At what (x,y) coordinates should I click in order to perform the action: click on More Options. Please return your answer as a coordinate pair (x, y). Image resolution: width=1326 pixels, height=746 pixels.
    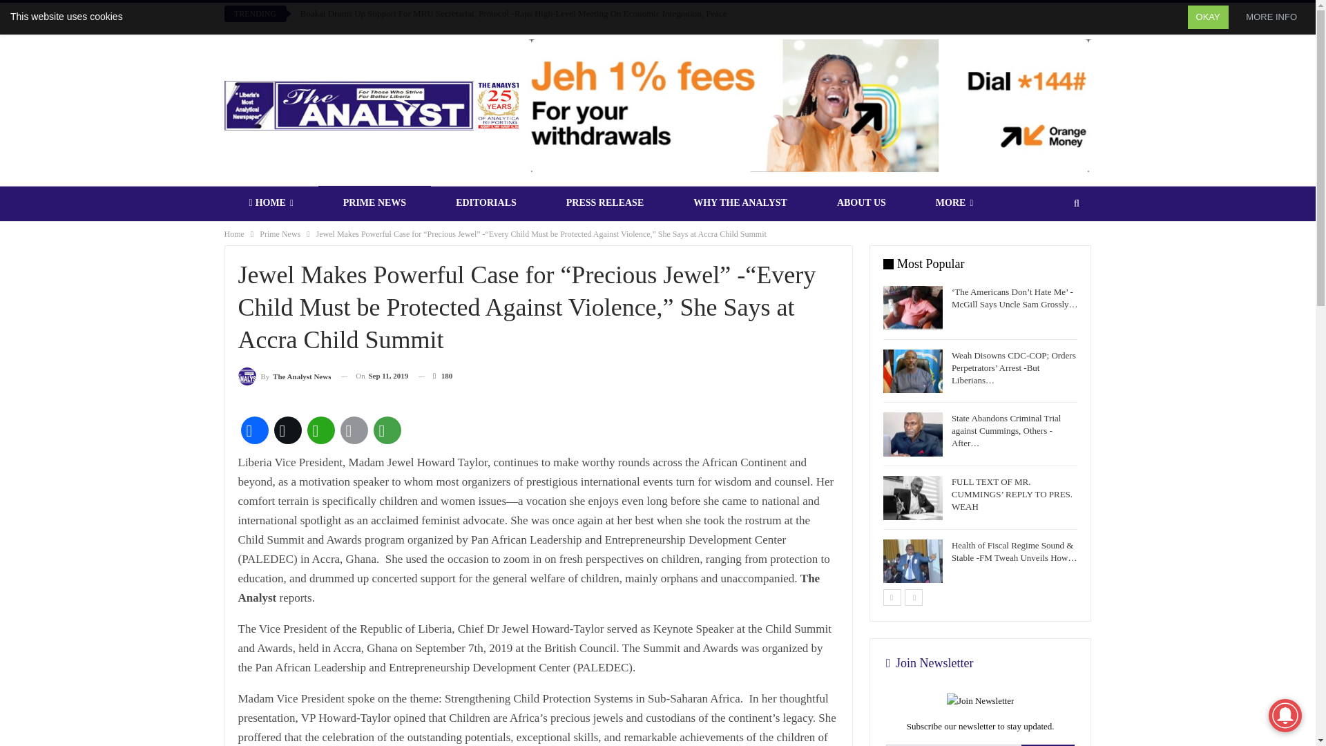
    Looking at the image, I should click on (386, 430).